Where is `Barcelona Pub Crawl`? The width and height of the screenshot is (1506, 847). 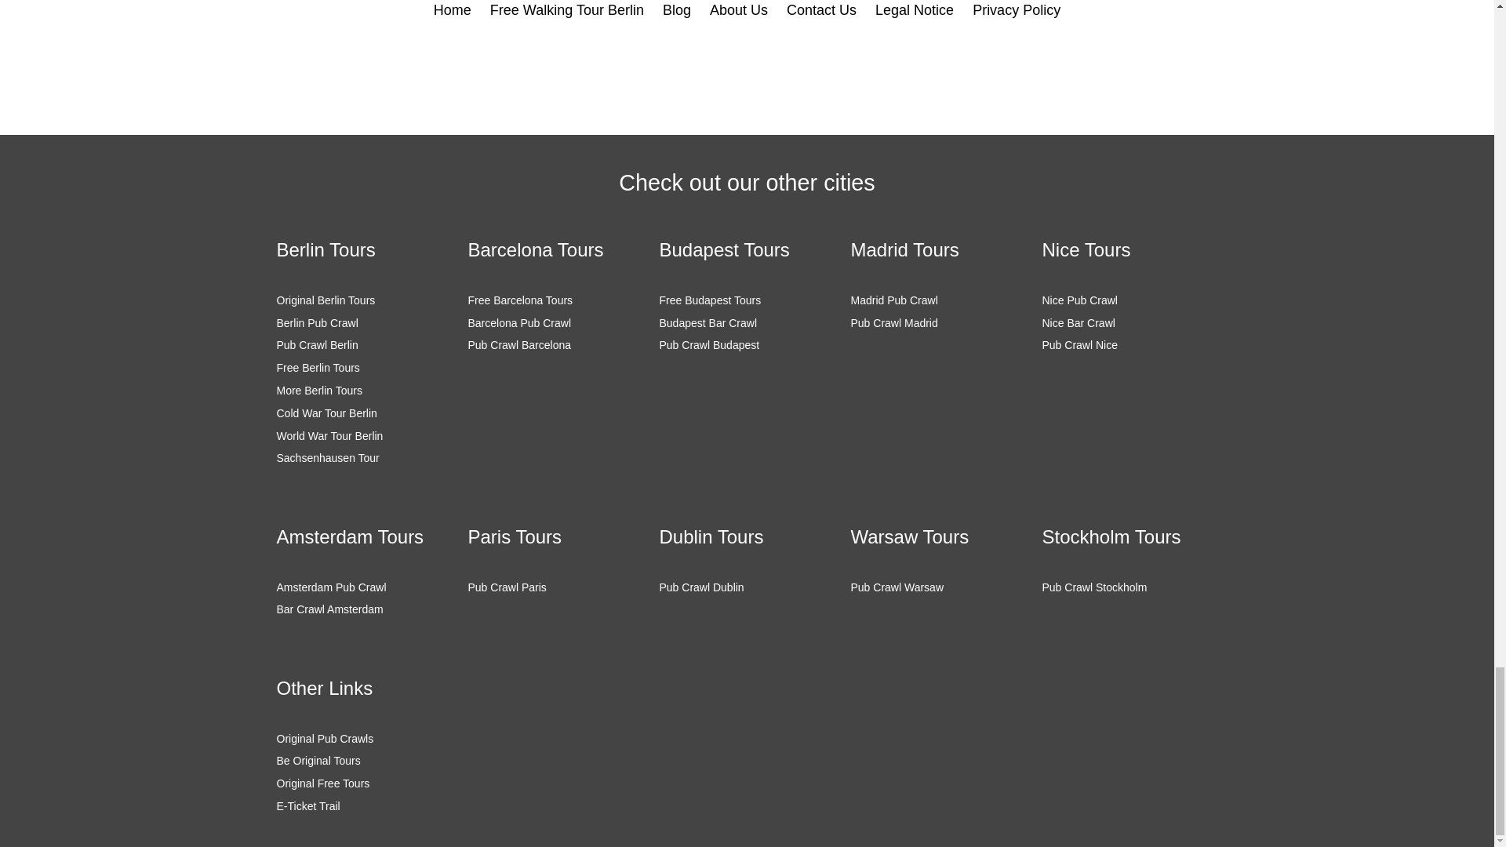
Barcelona Pub Crawl is located at coordinates (518, 323).